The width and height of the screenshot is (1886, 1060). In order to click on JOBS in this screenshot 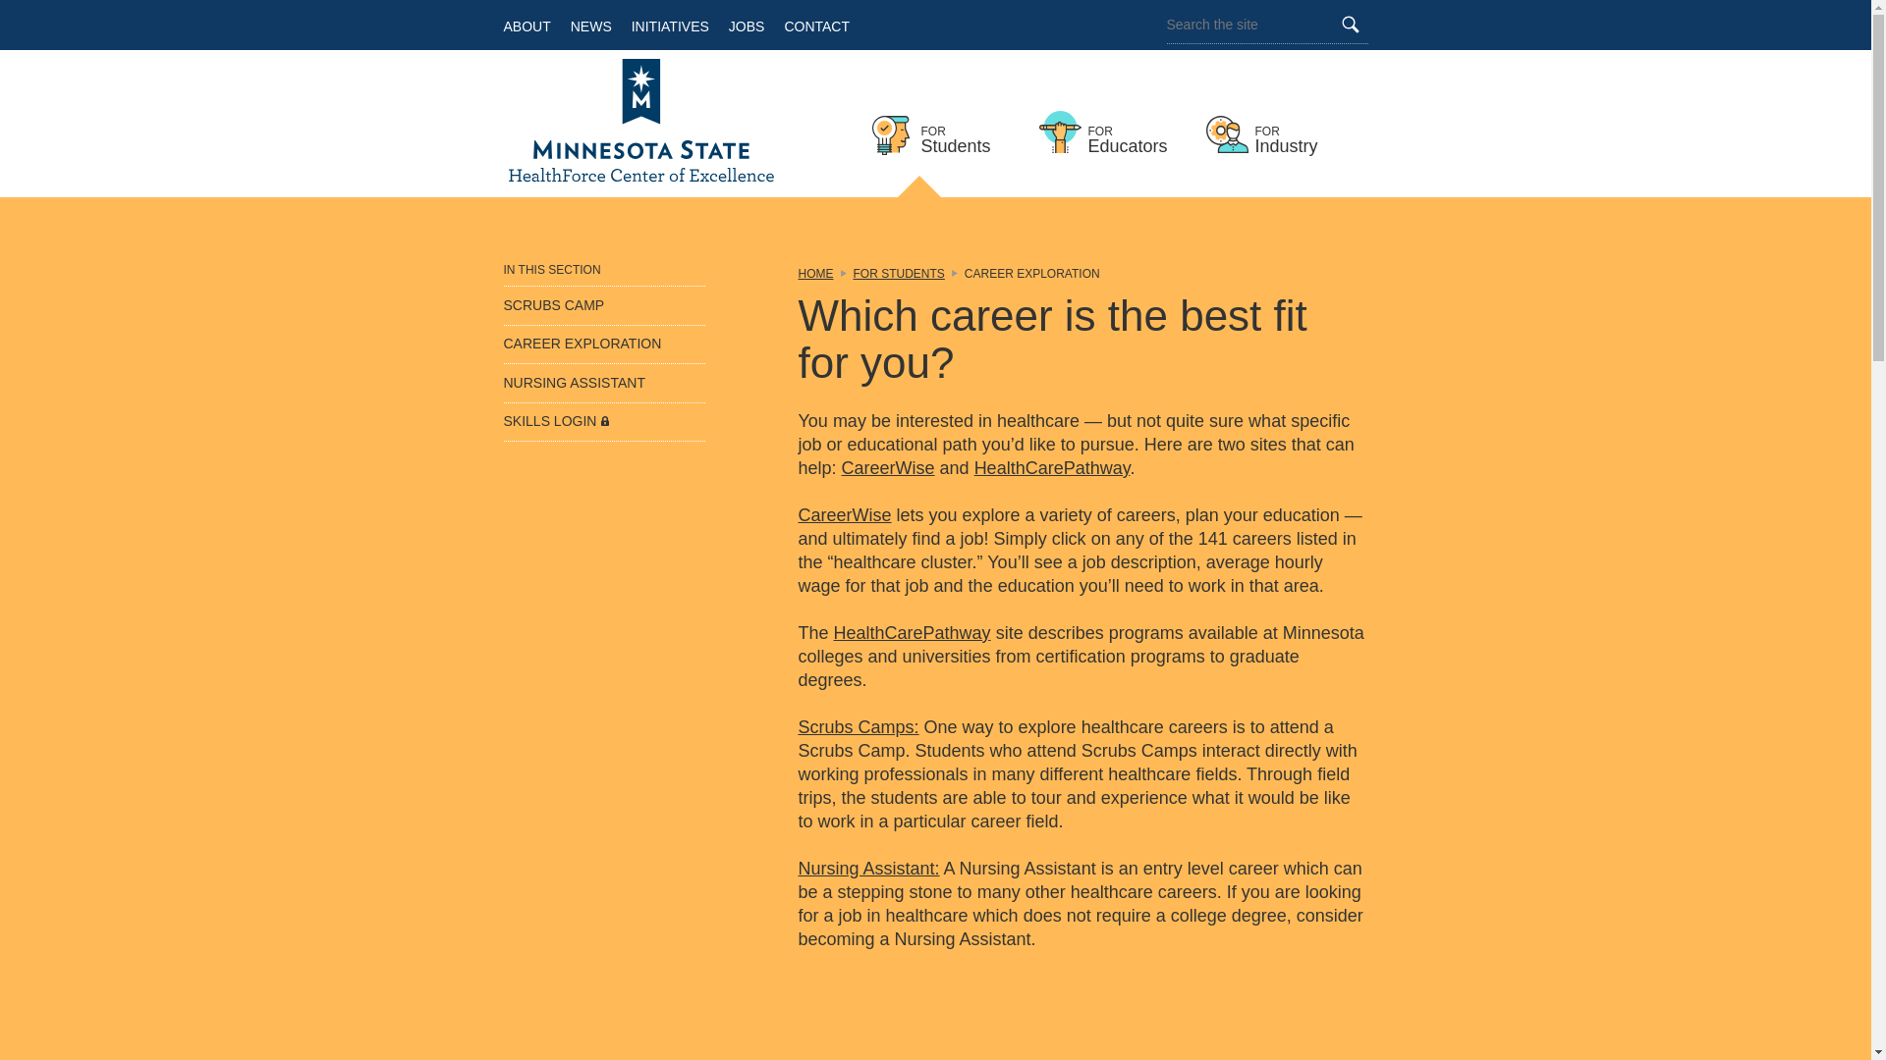, I will do `click(747, 25)`.